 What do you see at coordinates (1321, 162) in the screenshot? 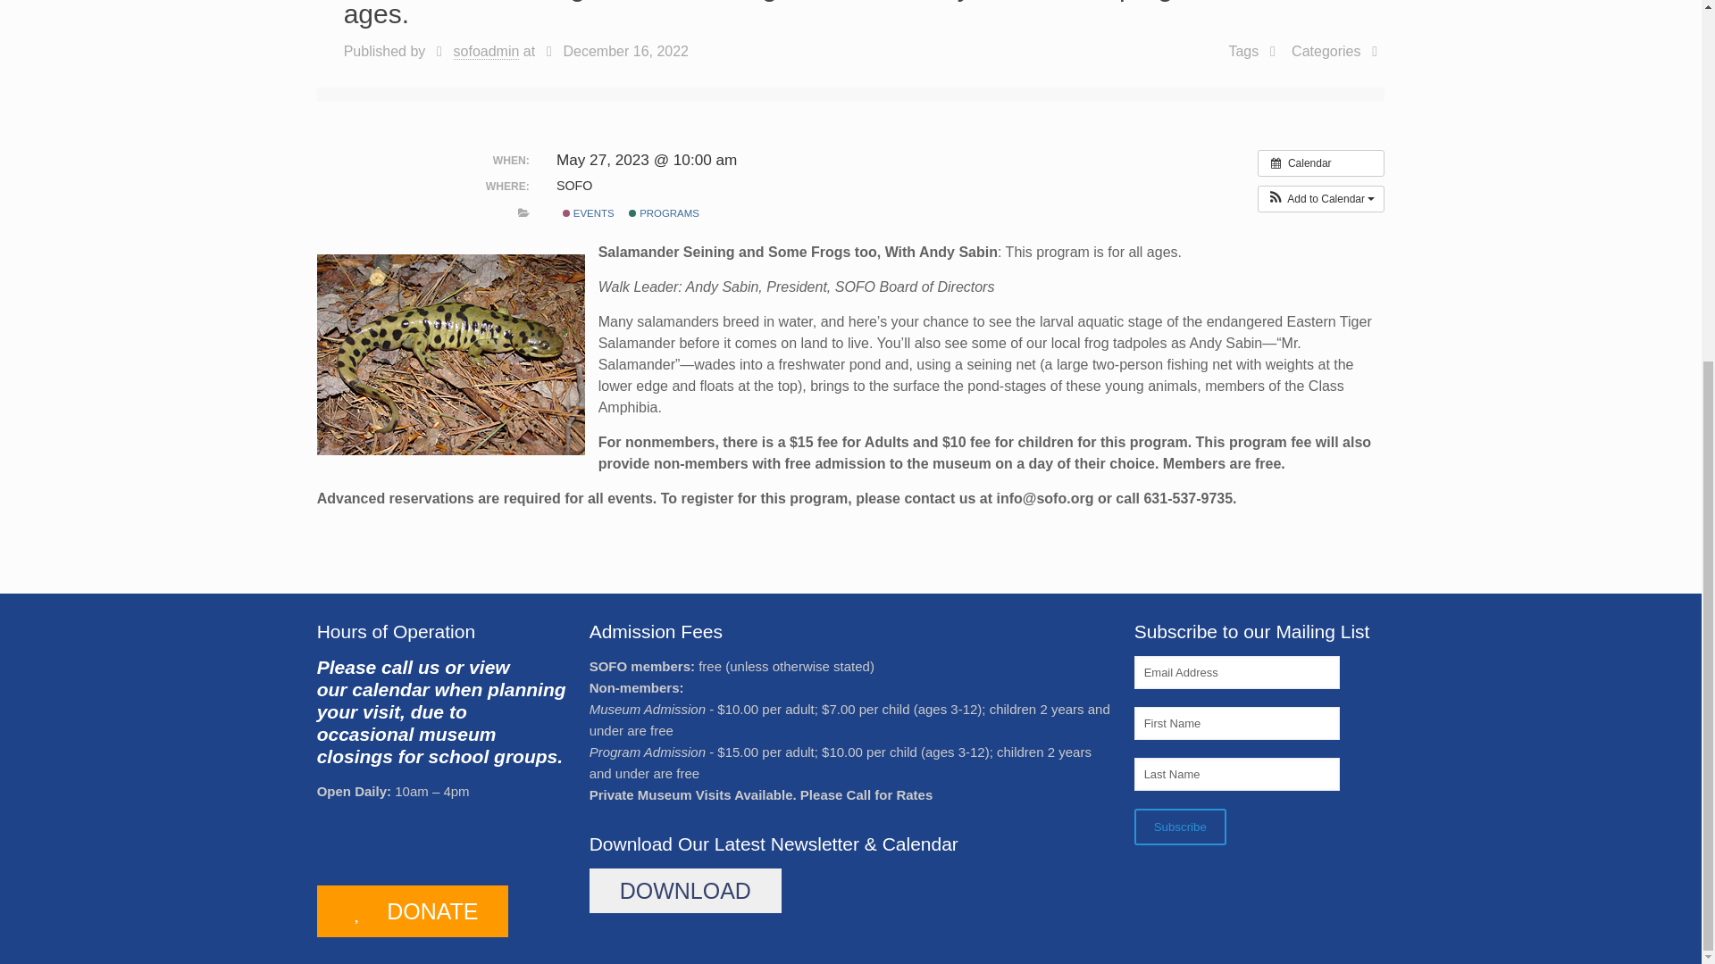
I see `View all events` at bounding box center [1321, 162].